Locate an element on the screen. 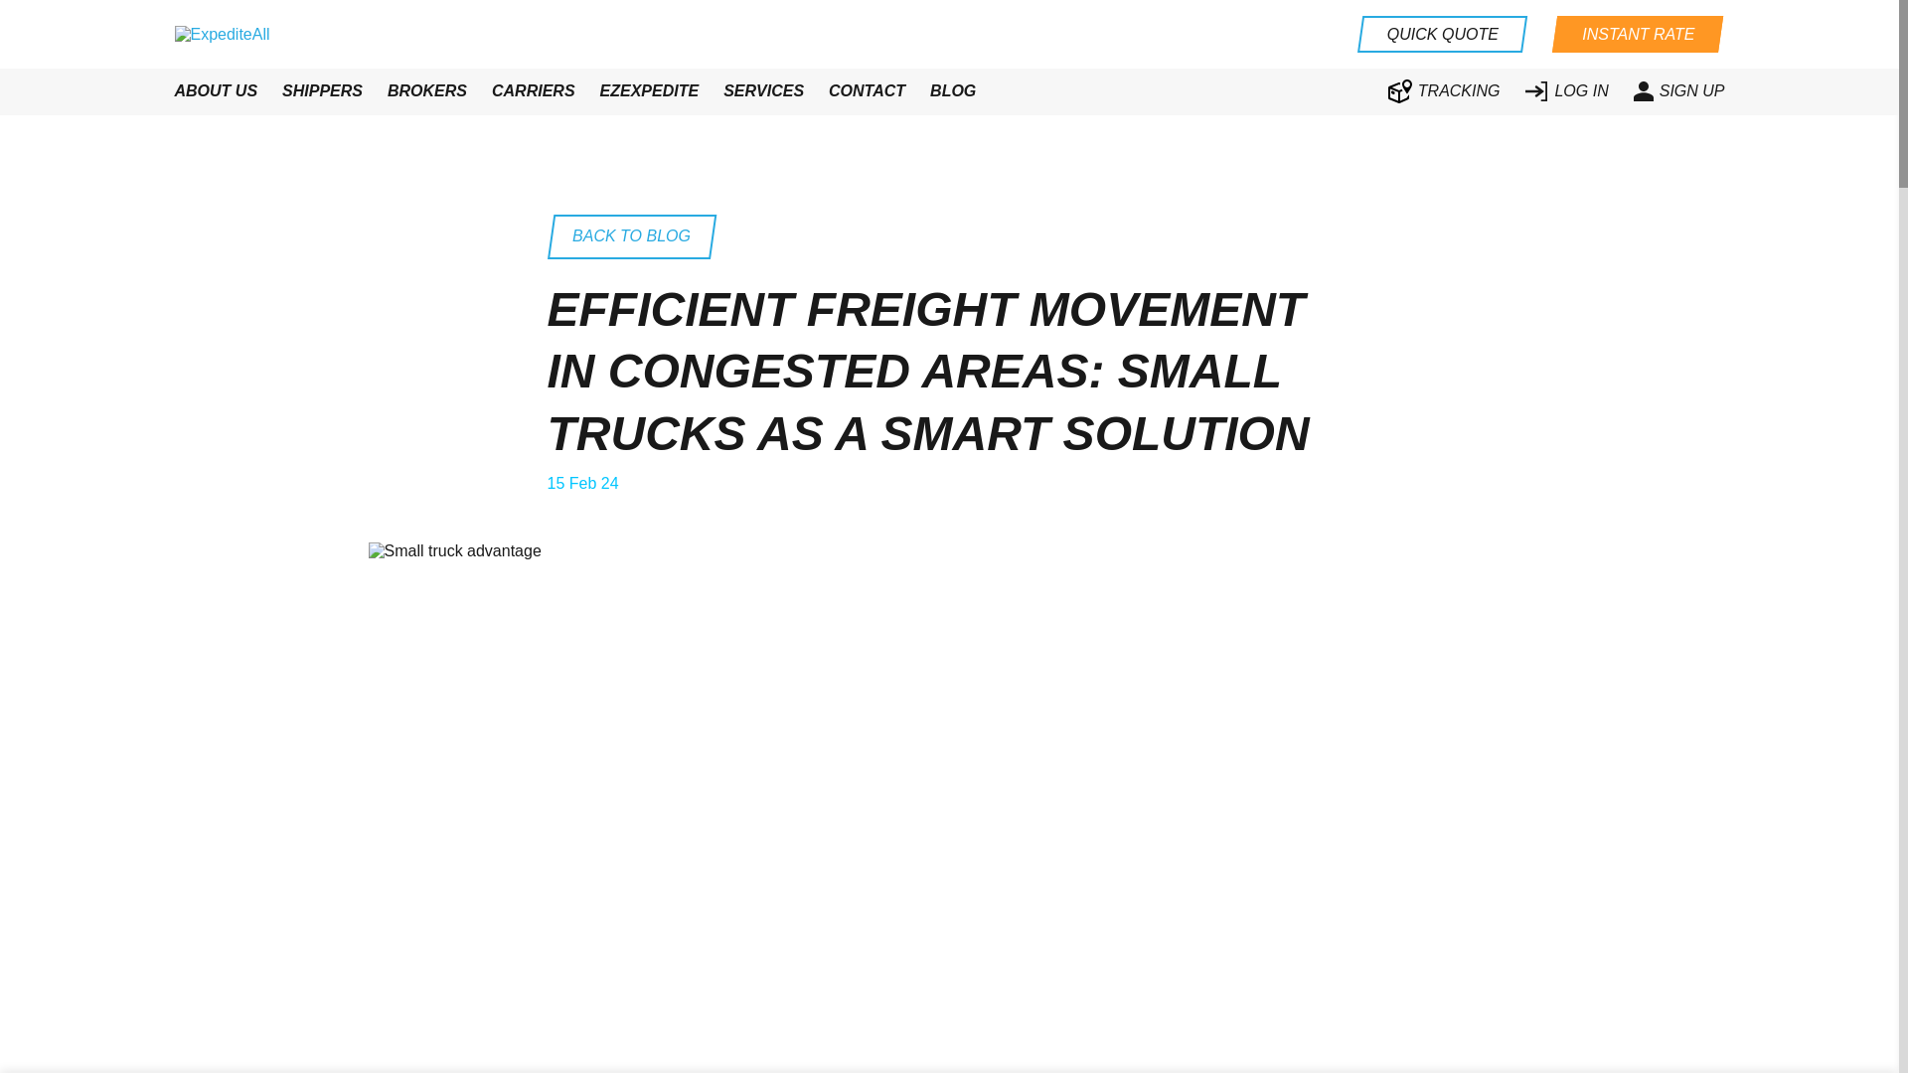  ExpediteAll is located at coordinates (223, 34).